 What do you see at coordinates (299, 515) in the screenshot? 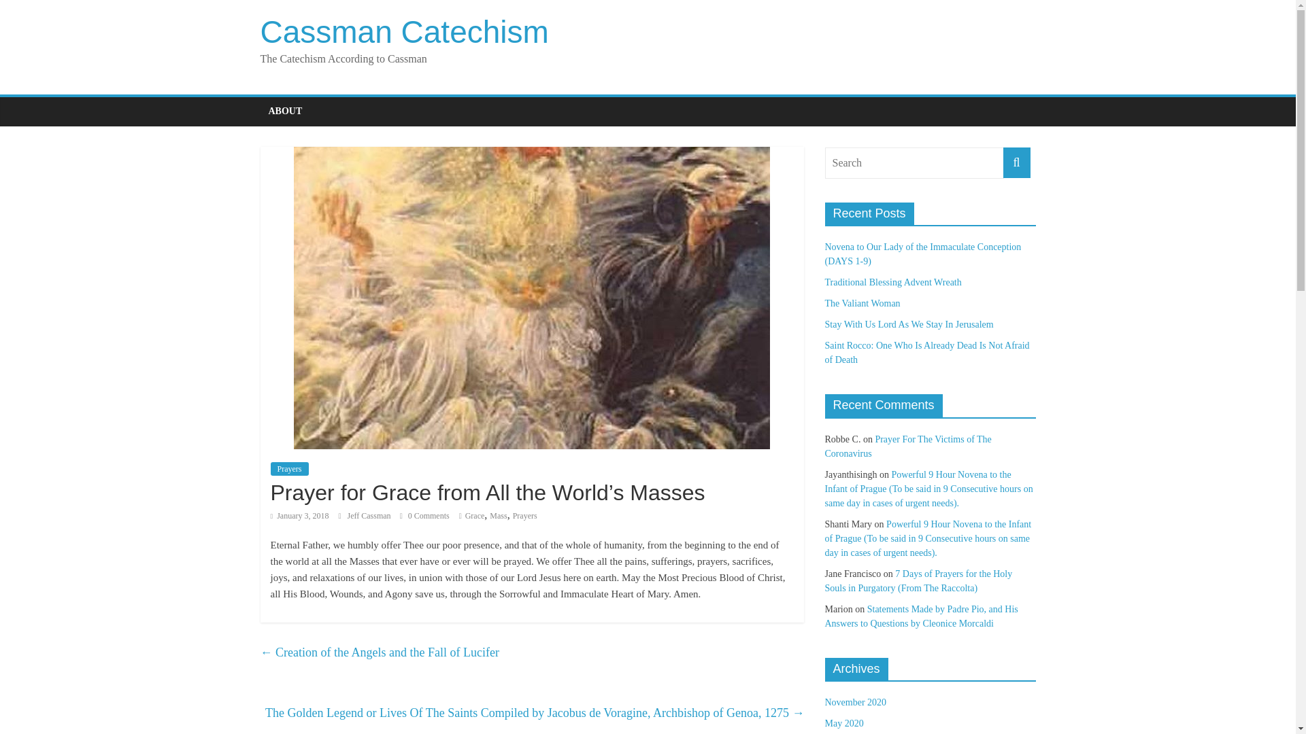
I see `January 3, 2018` at bounding box center [299, 515].